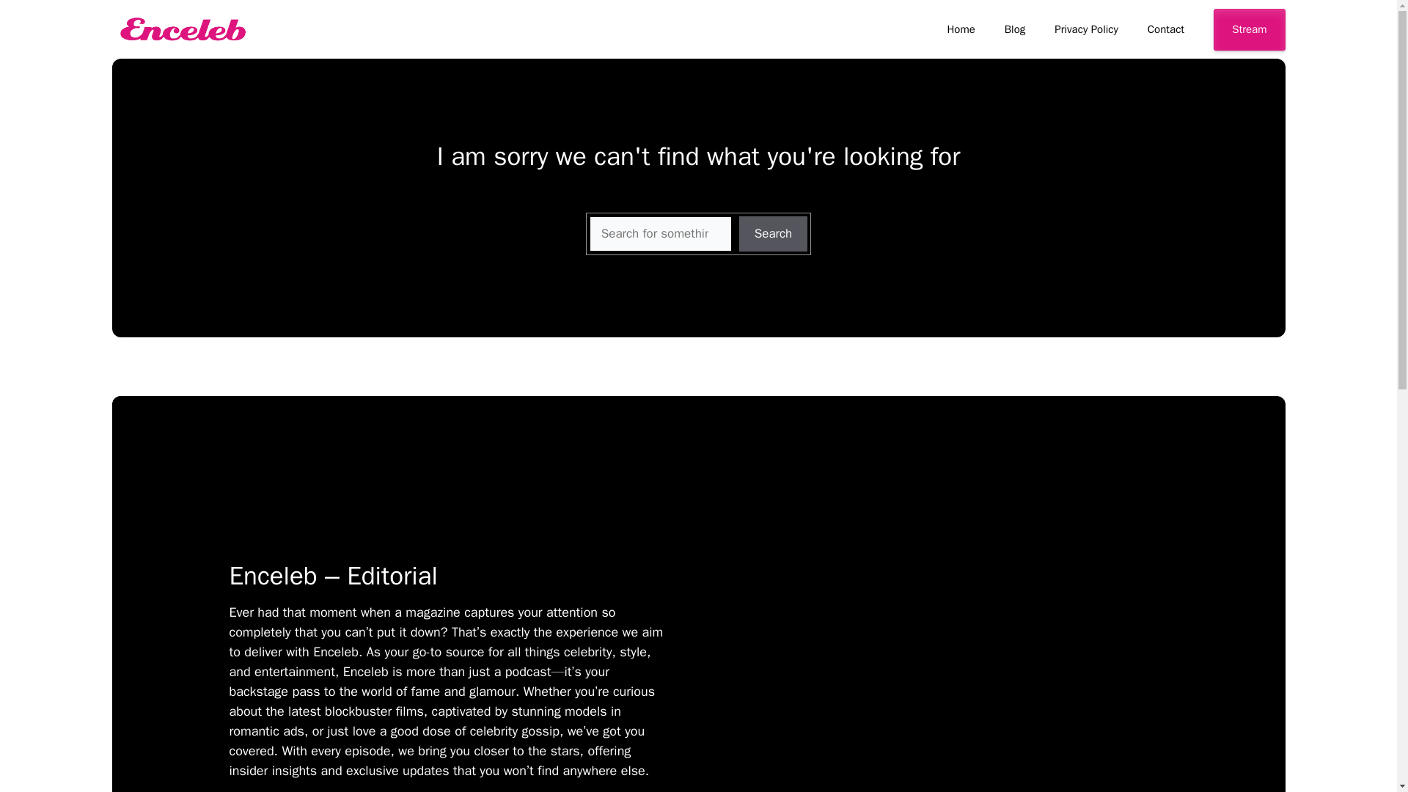  I want to click on Home, so click(961, 29).